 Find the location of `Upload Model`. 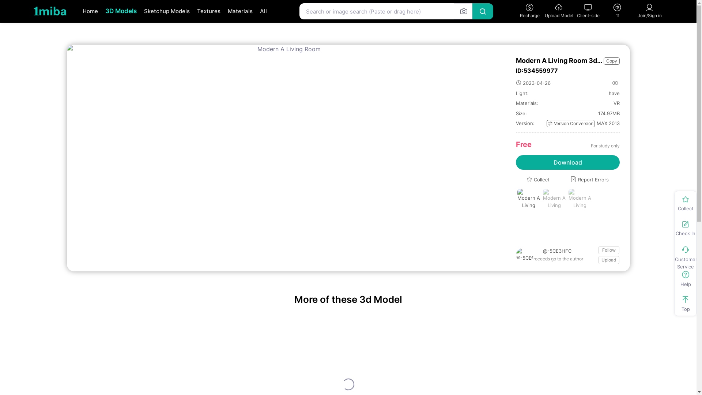

Upload Model is located at coordinates (559, 11).